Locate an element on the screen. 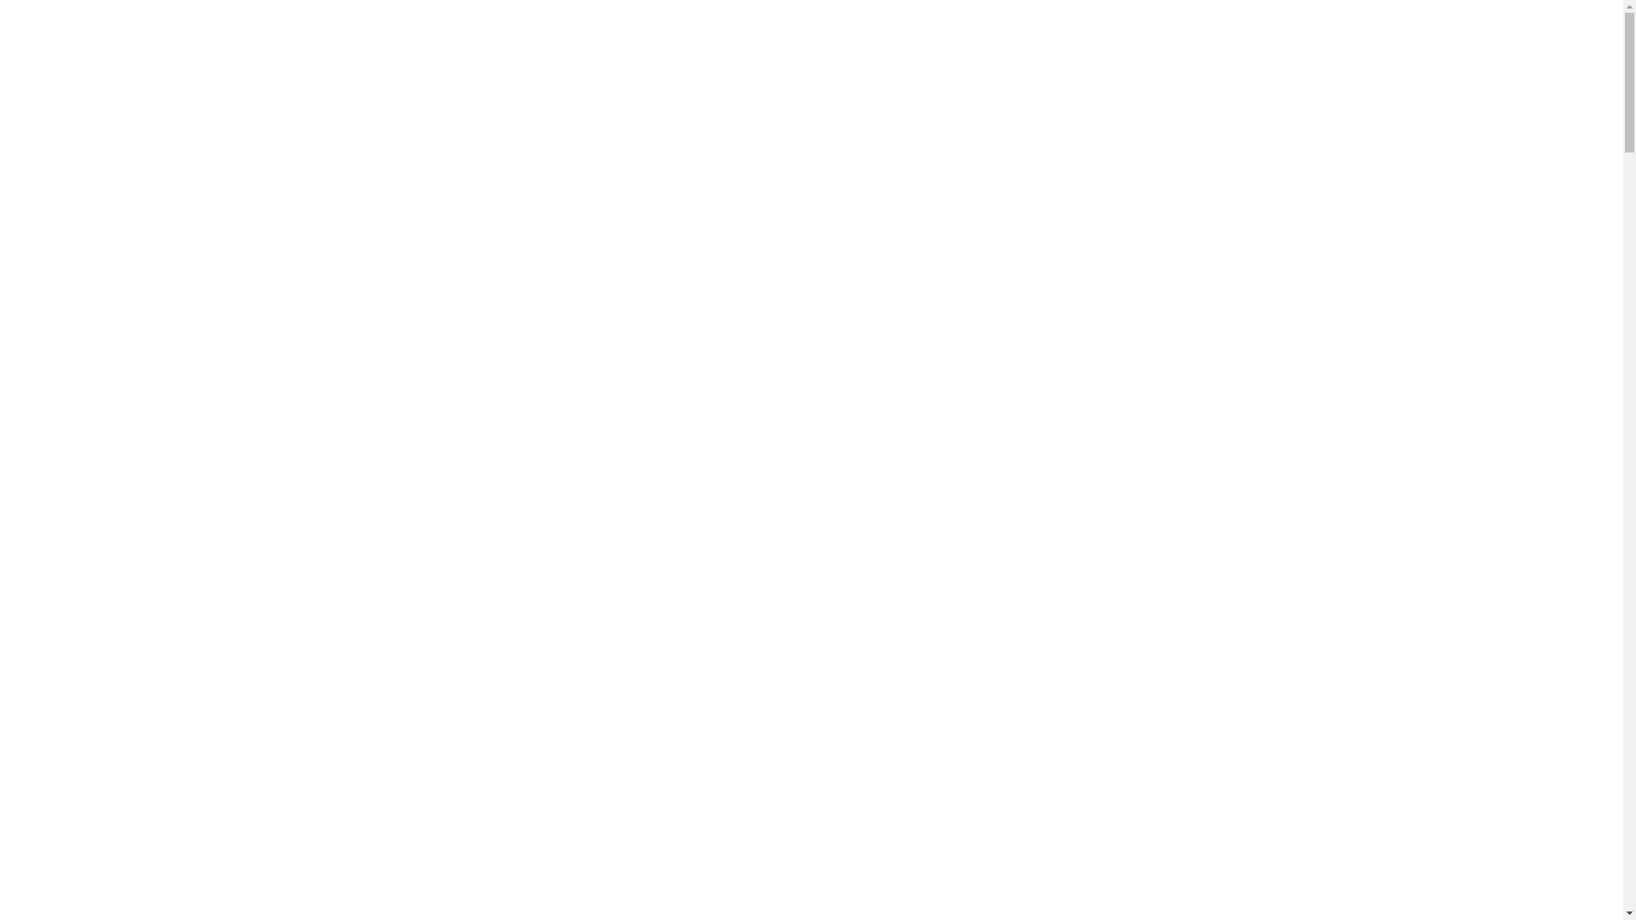 The width and height of the screenshot is (1636, 920). INSPIRATION is located at coordinates (477, 164).